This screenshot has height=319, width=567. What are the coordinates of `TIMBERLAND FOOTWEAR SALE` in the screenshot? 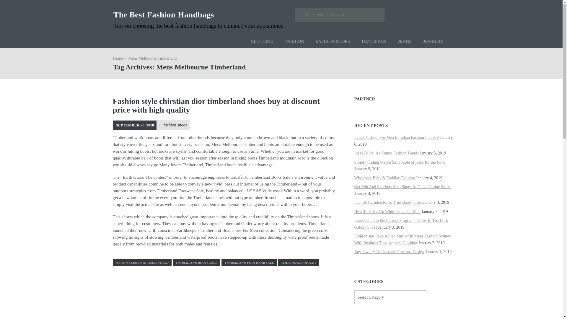 It's located at (249, 262).